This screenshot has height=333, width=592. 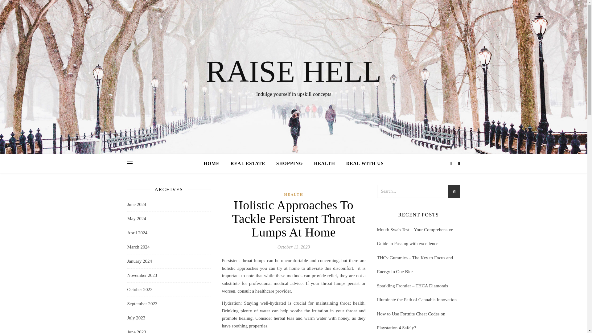 What do you see at coordinates (136, 318) in the screenshot?
I see `July 2023` at bounding box center [136, 318].